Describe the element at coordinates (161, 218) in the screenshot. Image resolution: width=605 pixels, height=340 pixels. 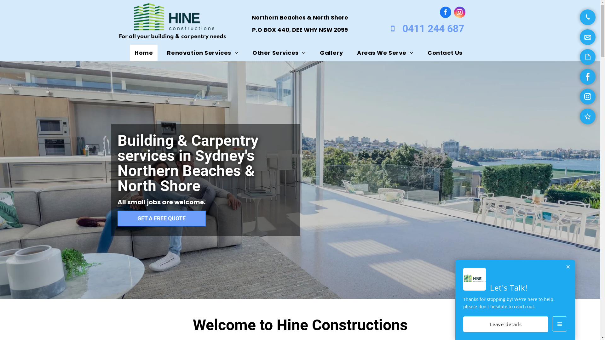
I see `GET A FREE QUOTE` at that location.